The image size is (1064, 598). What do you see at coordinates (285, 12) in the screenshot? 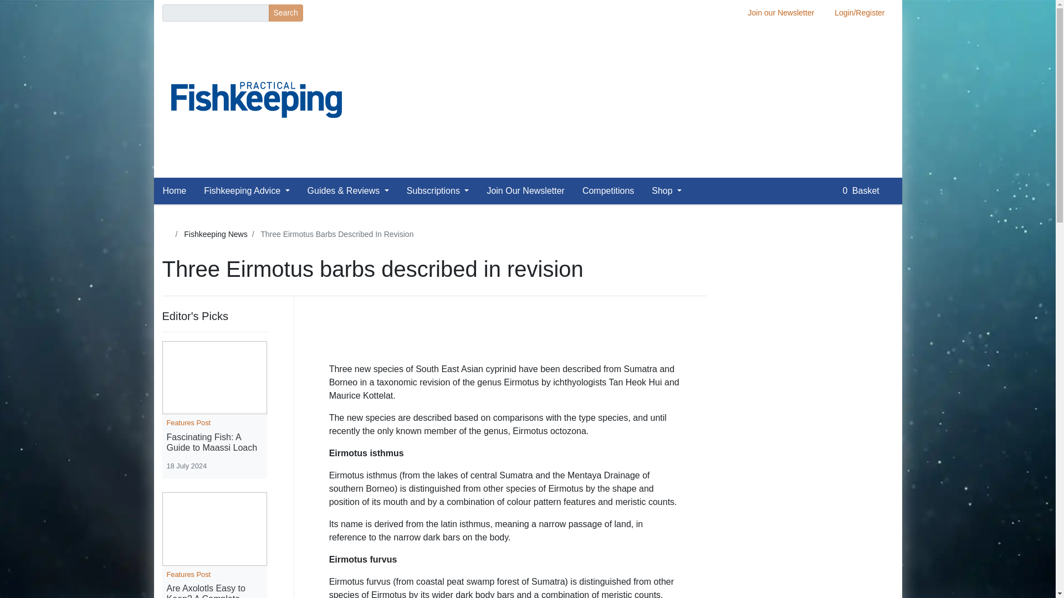
I see `Search` at bounding box center [285, 12].